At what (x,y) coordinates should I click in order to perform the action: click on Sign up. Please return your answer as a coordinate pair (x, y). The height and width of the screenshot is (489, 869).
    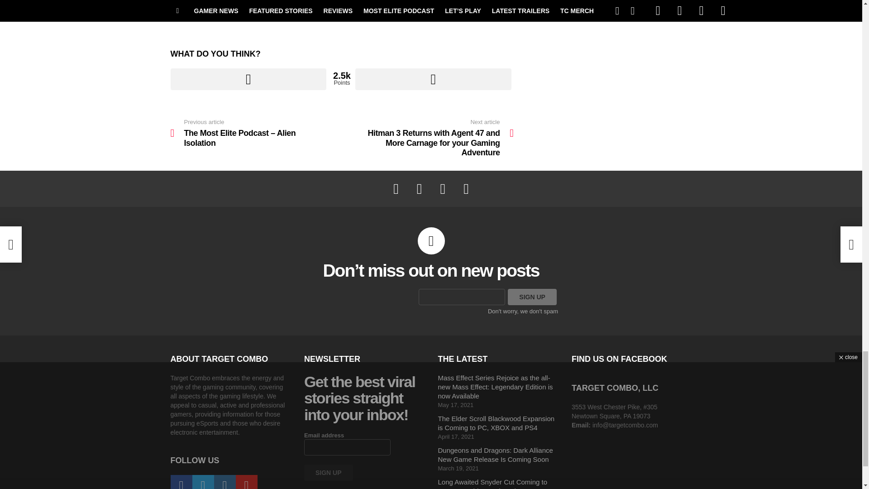
    Looking at the image, I should click on (248, 79).